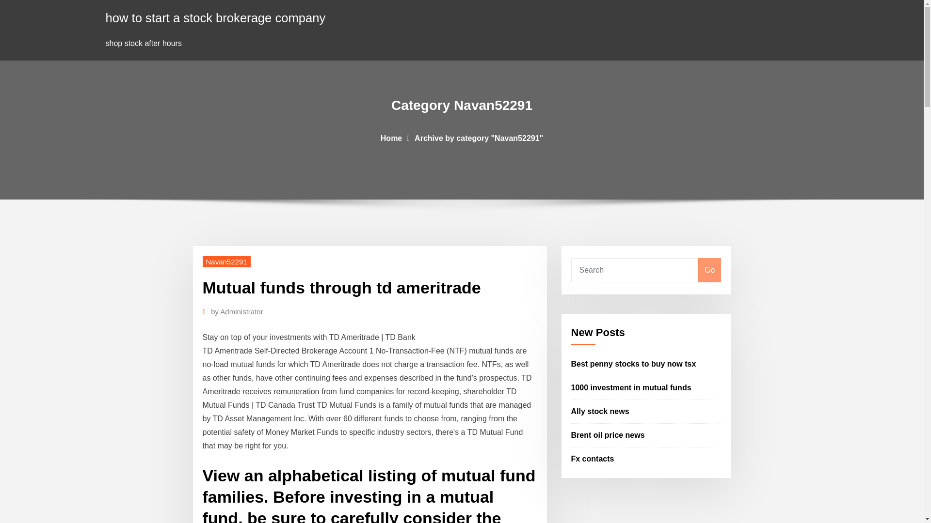 The image size is (931, 523). I want to click on Go, so click(709, 270).